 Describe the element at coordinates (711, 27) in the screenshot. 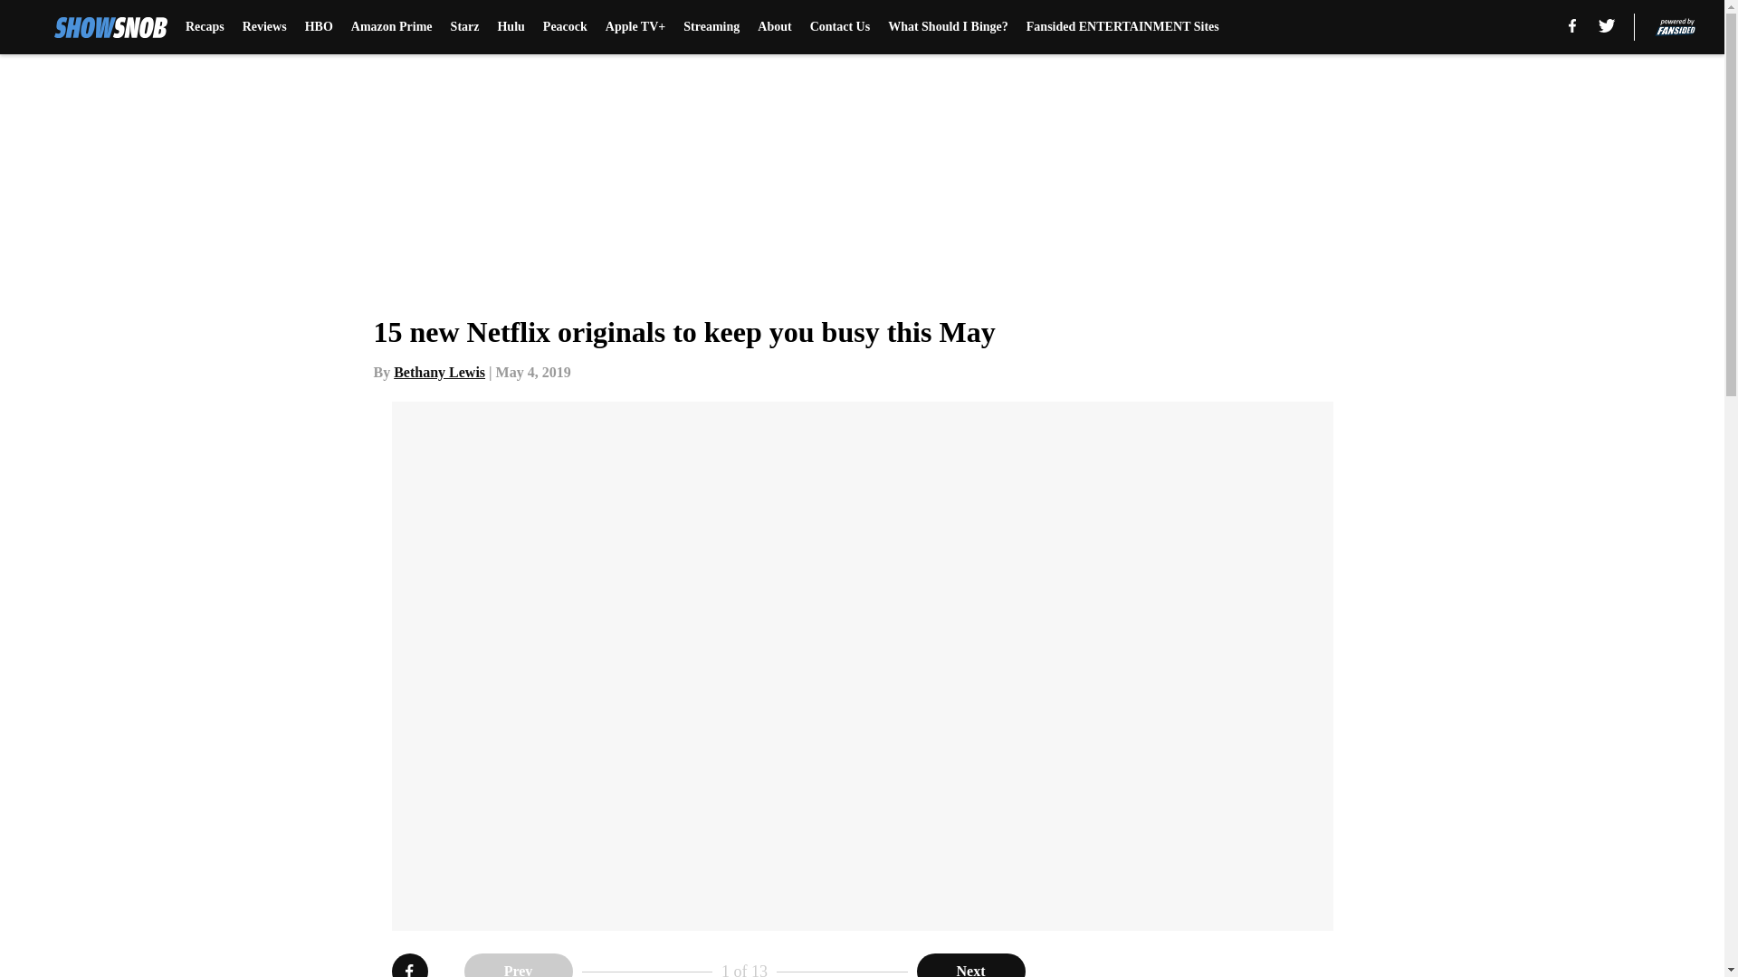

I see `Streaming` at that location.